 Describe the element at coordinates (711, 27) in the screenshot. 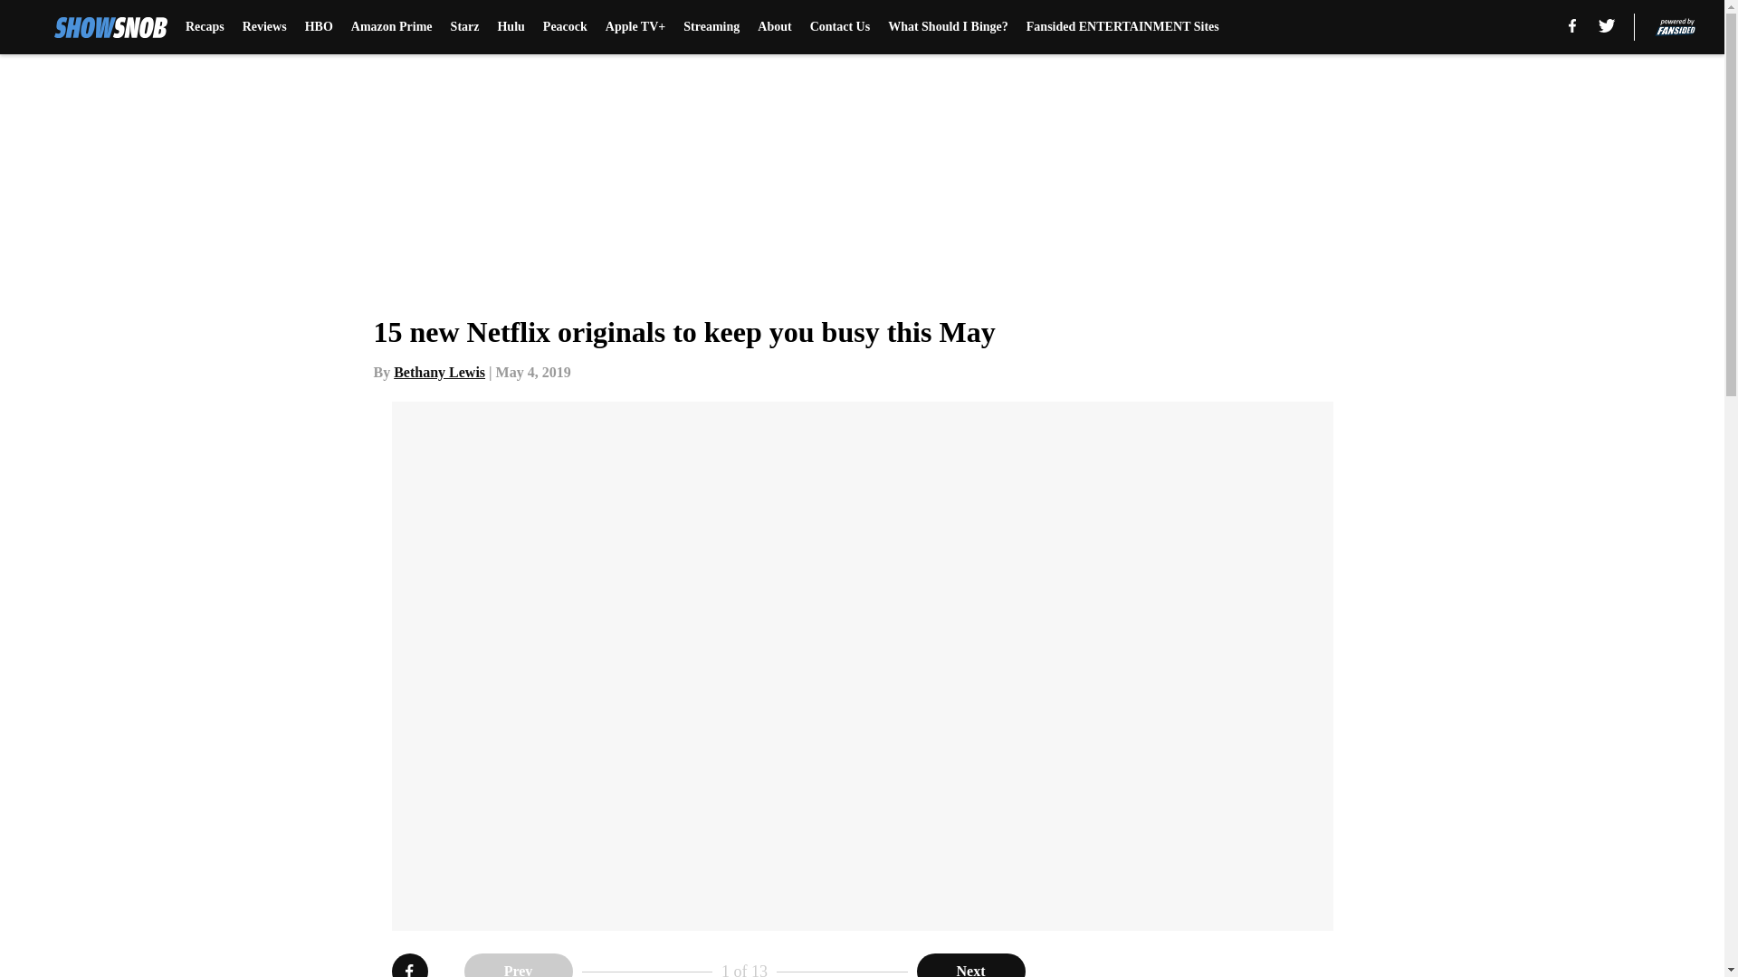

I see `Streaming` at that location.